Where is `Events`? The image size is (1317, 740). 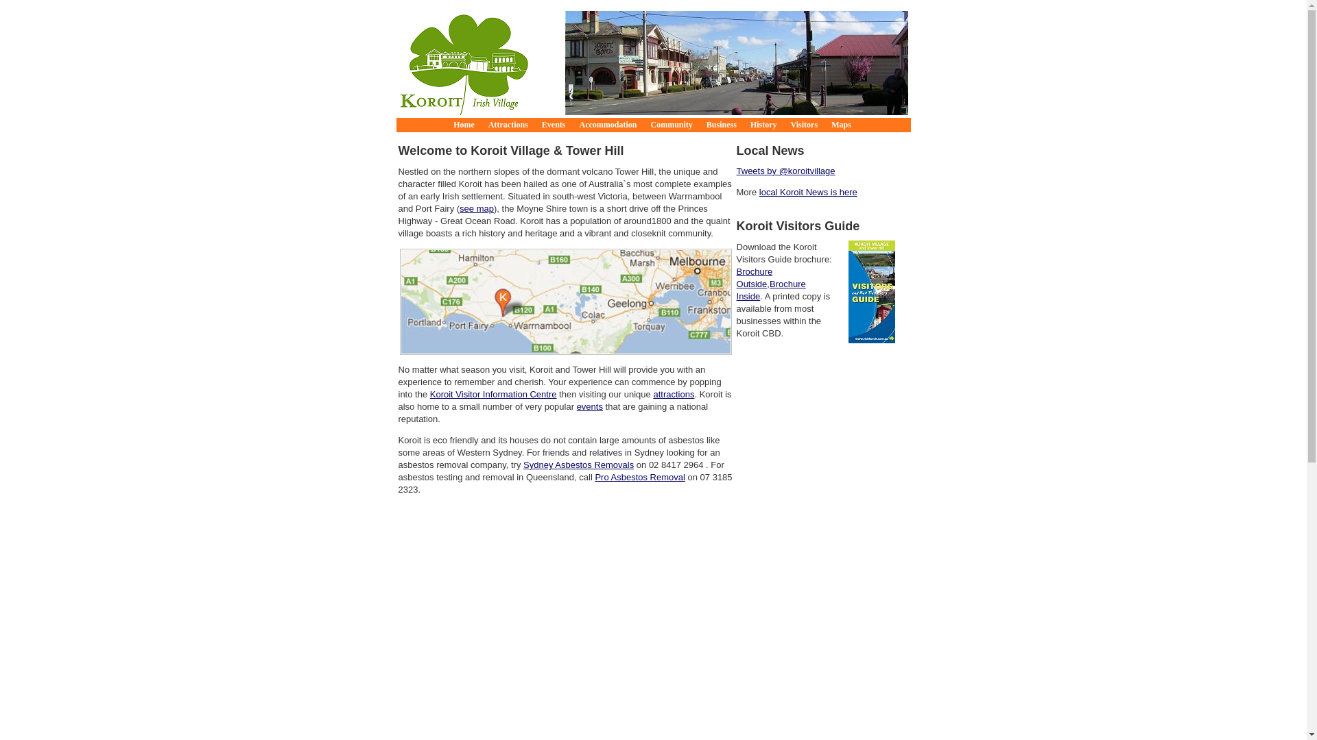
Events is located at coordinates (554, 125).